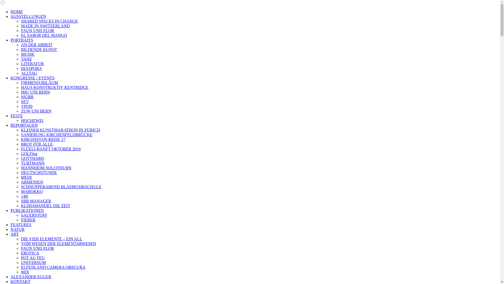  What do you see at coordinates (20, 281) in the screenshot?
I see `KONTAKT` at bounding box center [20, 281].